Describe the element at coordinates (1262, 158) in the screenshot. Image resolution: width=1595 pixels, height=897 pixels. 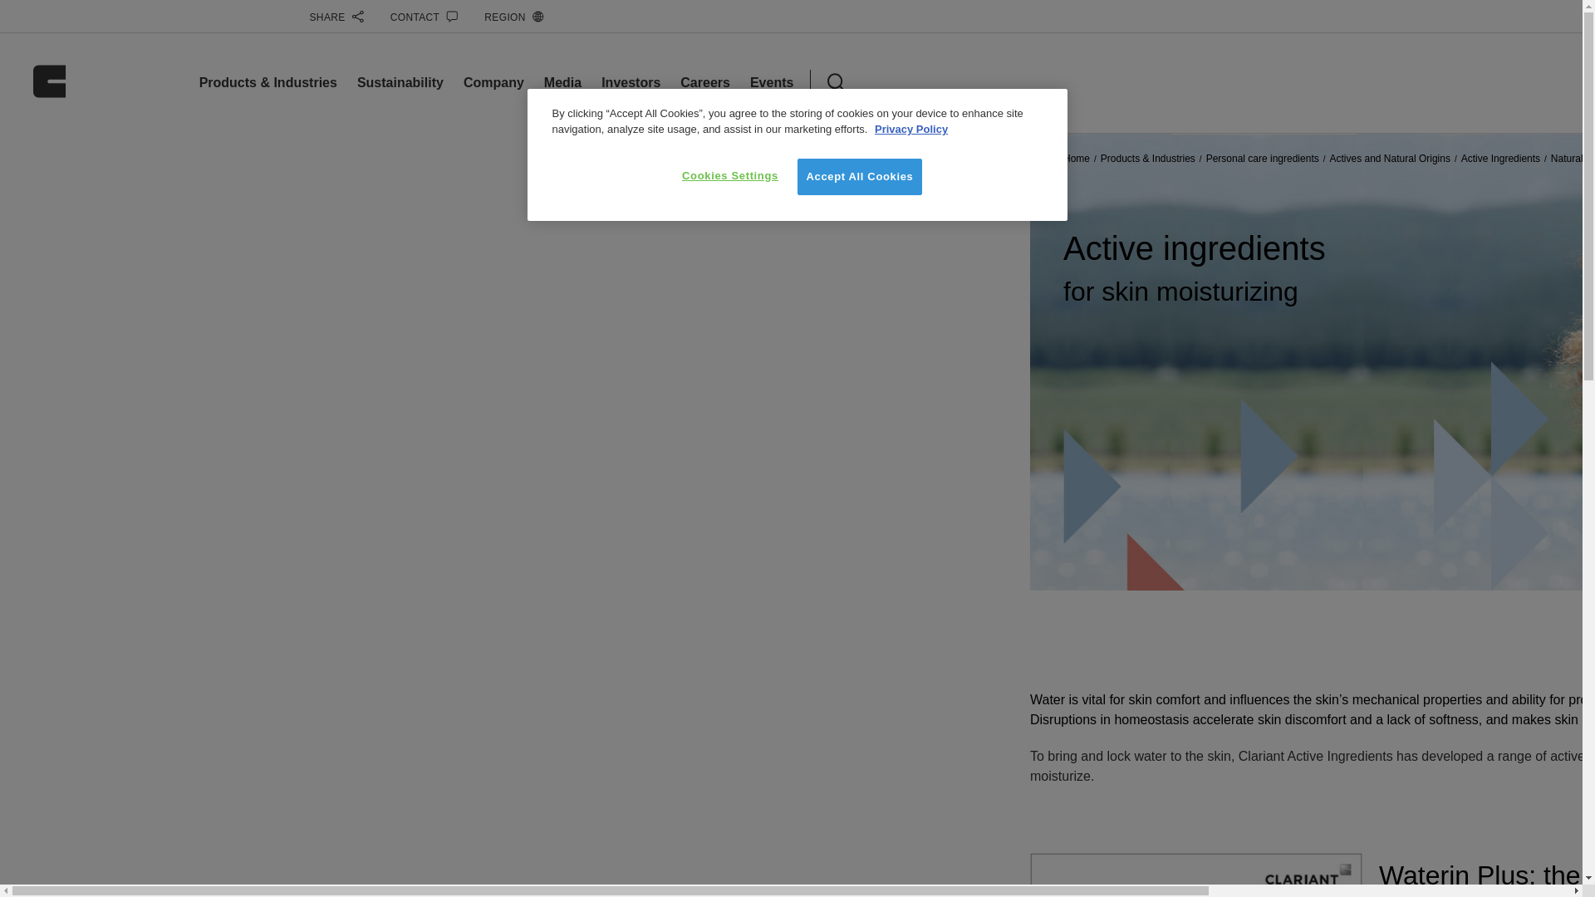
I see `Personal care ingredients` at that location.